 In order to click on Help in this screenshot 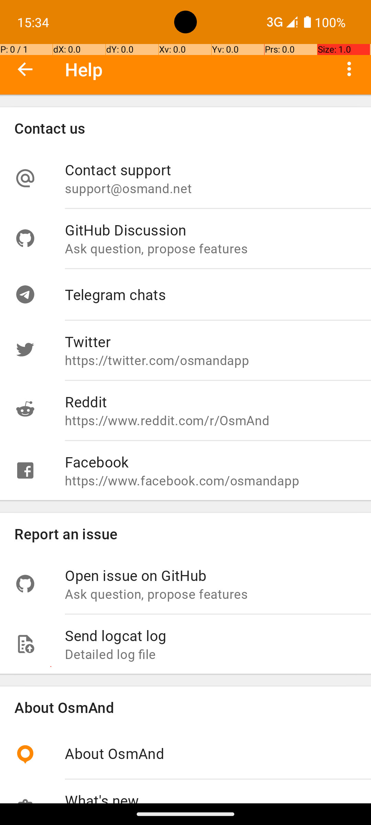, I will do `click(84, 69)`.